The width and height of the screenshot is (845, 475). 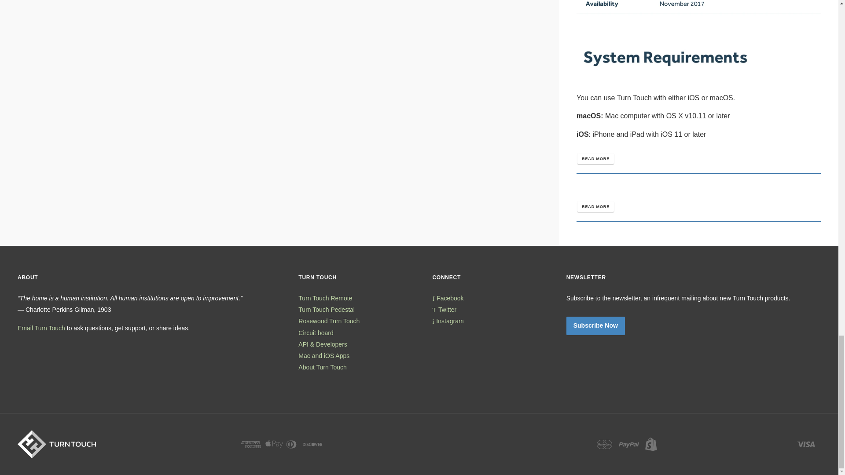 I want to click on Turn Touch Remote, so click(x=325, y=298).